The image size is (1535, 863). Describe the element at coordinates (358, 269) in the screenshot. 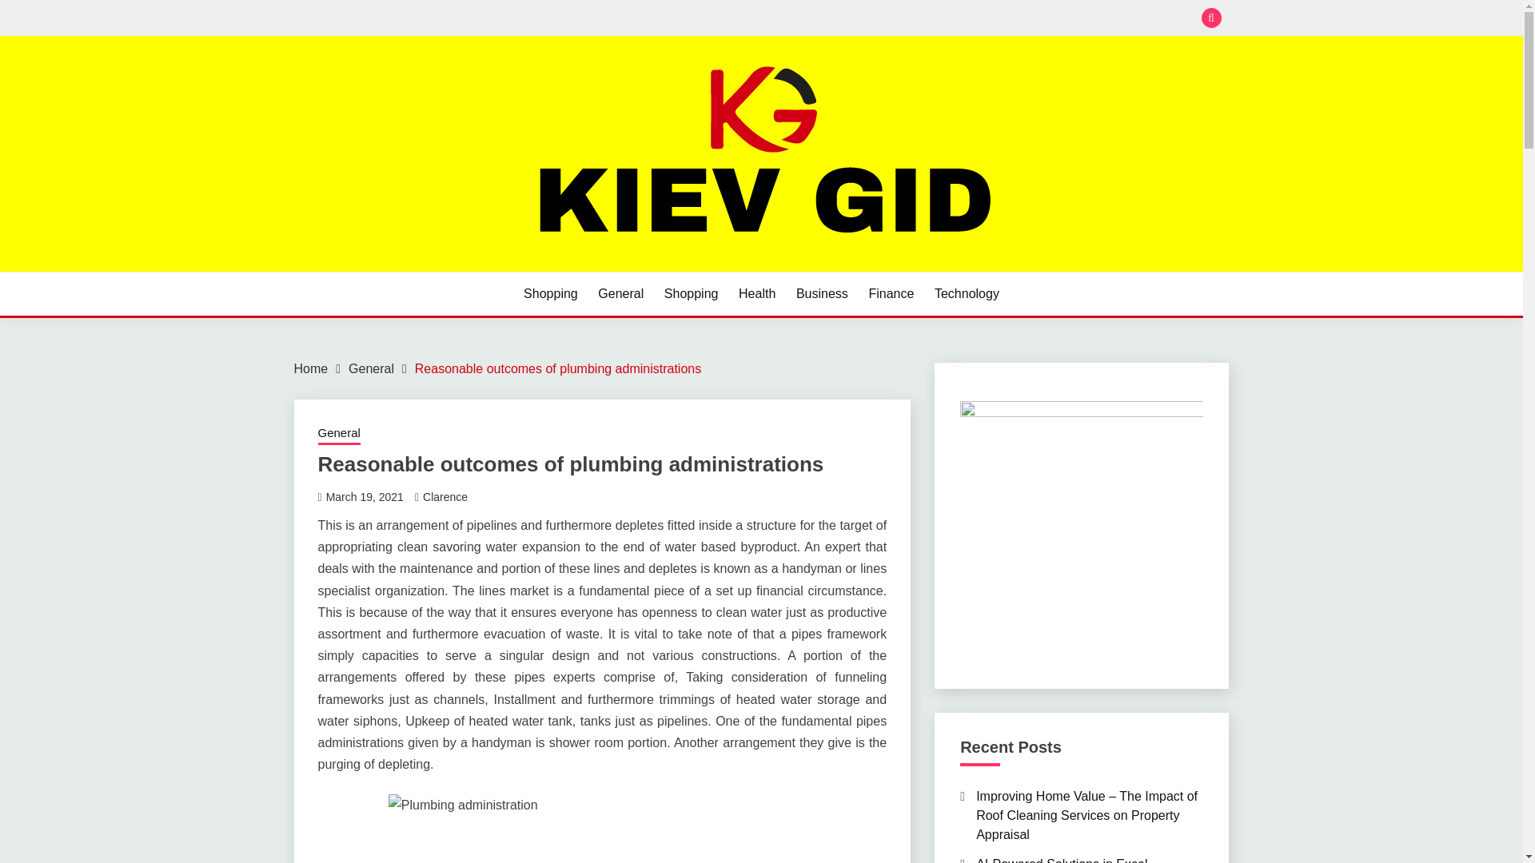

I see `KIEV GID` at that location.